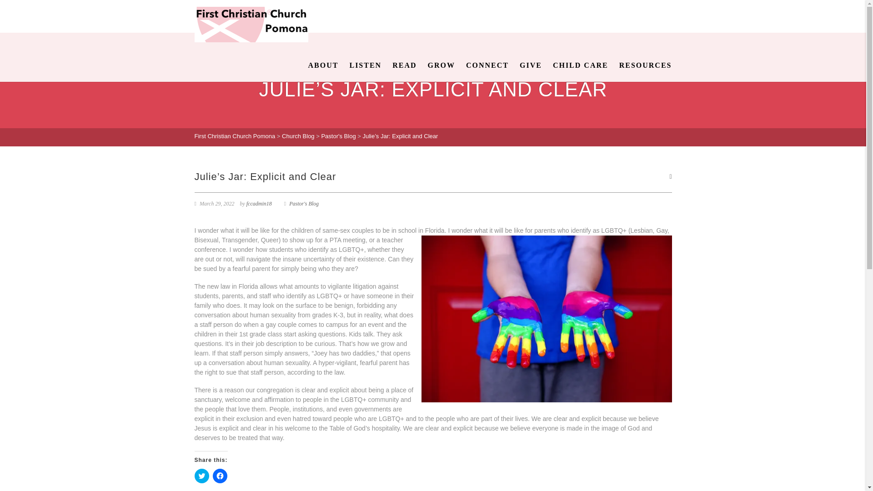 Image resolution: width=873 pixels, height=491 pixels. Describe the element at coordinates (442, 65) in the screenshot. I see `GROW` at that location.